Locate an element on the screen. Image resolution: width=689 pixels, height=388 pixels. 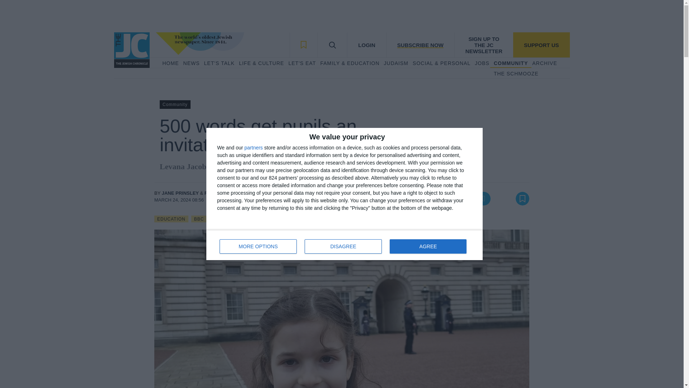
MORE OPTIONS is located at coordinates (511, 63).